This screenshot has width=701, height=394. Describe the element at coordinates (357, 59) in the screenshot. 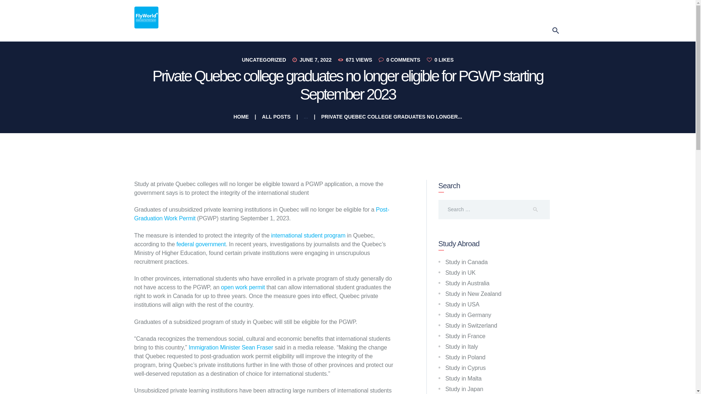

I see `671VIEWS` at that location.